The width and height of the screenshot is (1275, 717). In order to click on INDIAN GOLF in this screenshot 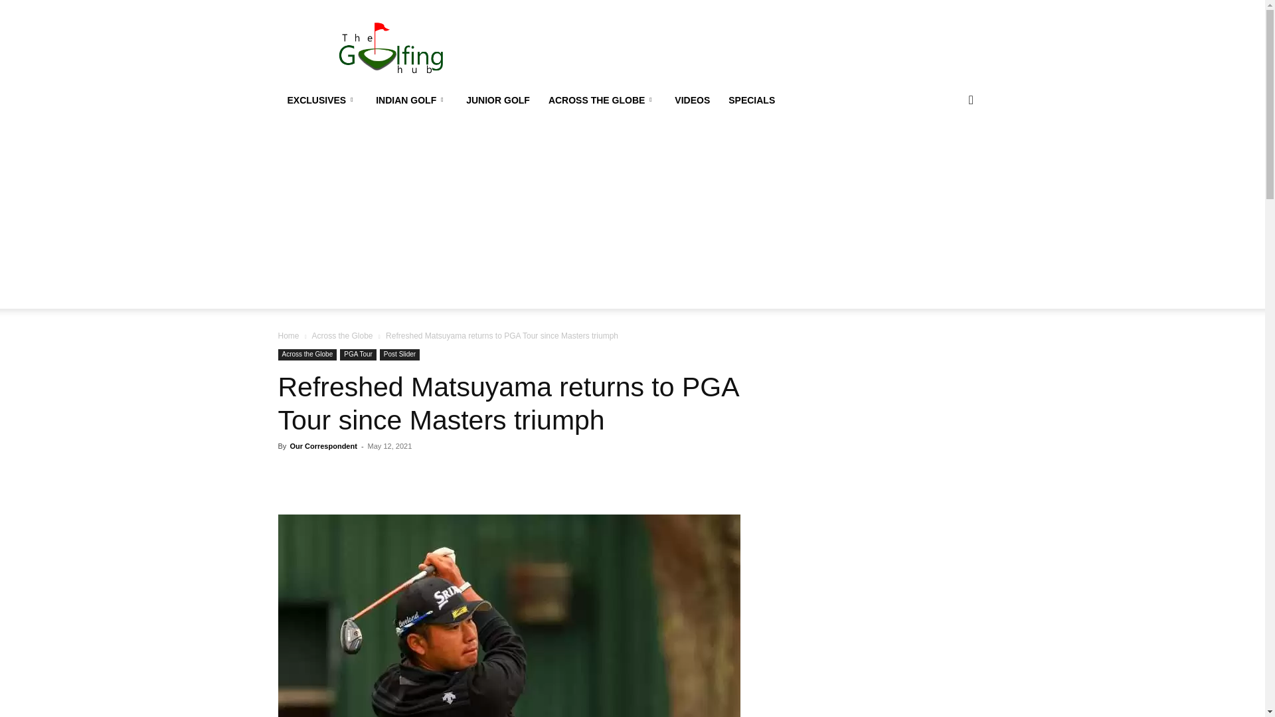, I will do `click(412, 100)`.